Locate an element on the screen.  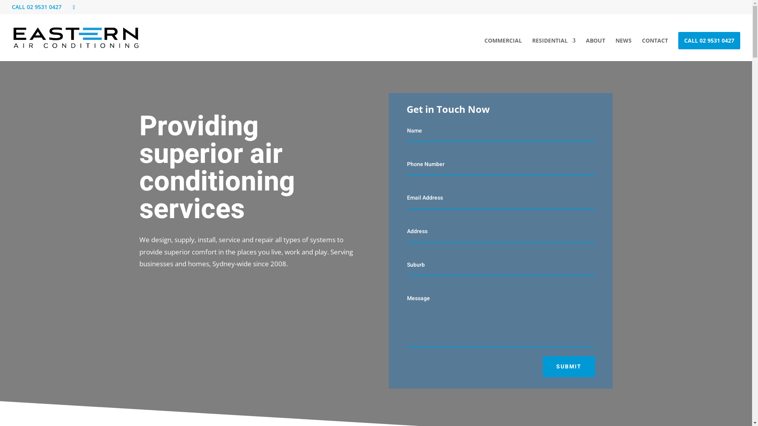
NEWS is located at coordinates (624, 50).